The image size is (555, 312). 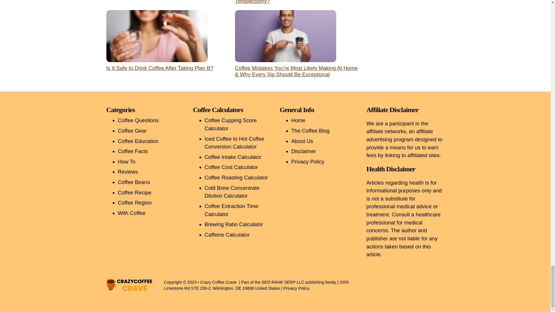 I want to click on When Can You Drink Coffee Again After Tonsillectomy?, so click(x=282, y=2).